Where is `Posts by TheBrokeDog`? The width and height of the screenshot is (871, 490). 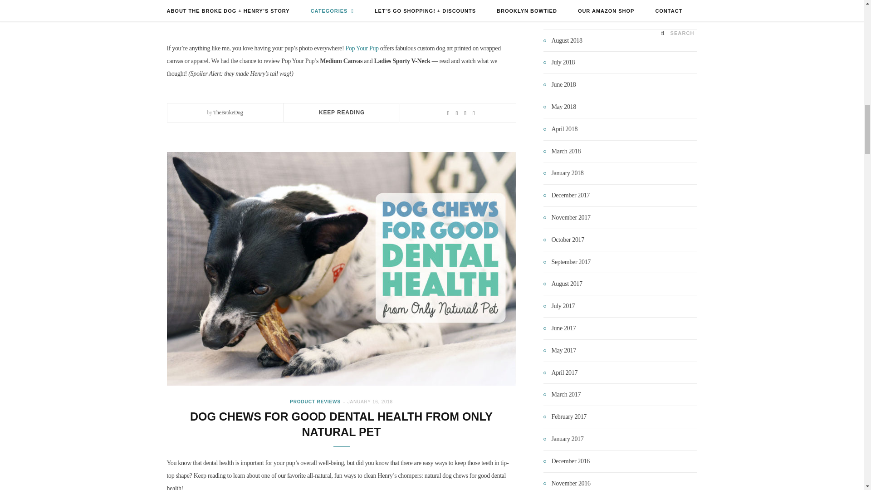 Posts by TheBrokeDog is located at coordinates (228, 112).